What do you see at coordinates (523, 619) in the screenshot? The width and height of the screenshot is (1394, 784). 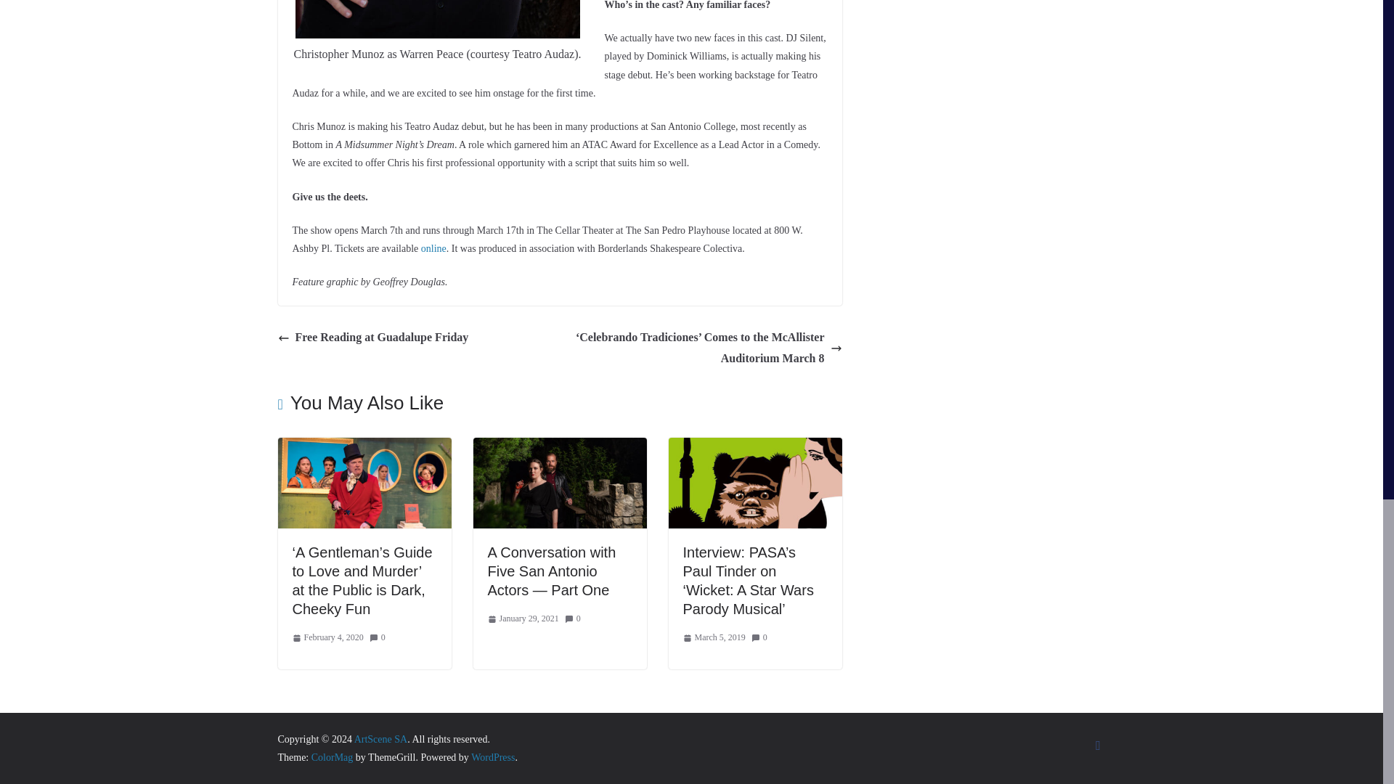 I see `6:22 pm` at bounding box center [523, 619].